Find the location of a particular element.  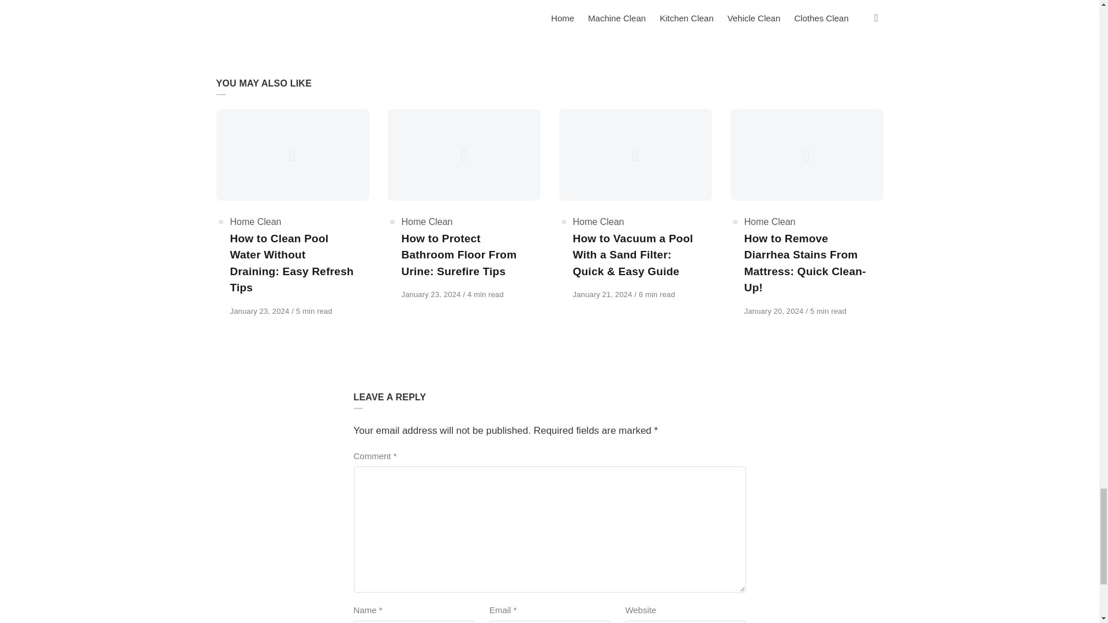

Home Clean is located at coordinates (255, 222).